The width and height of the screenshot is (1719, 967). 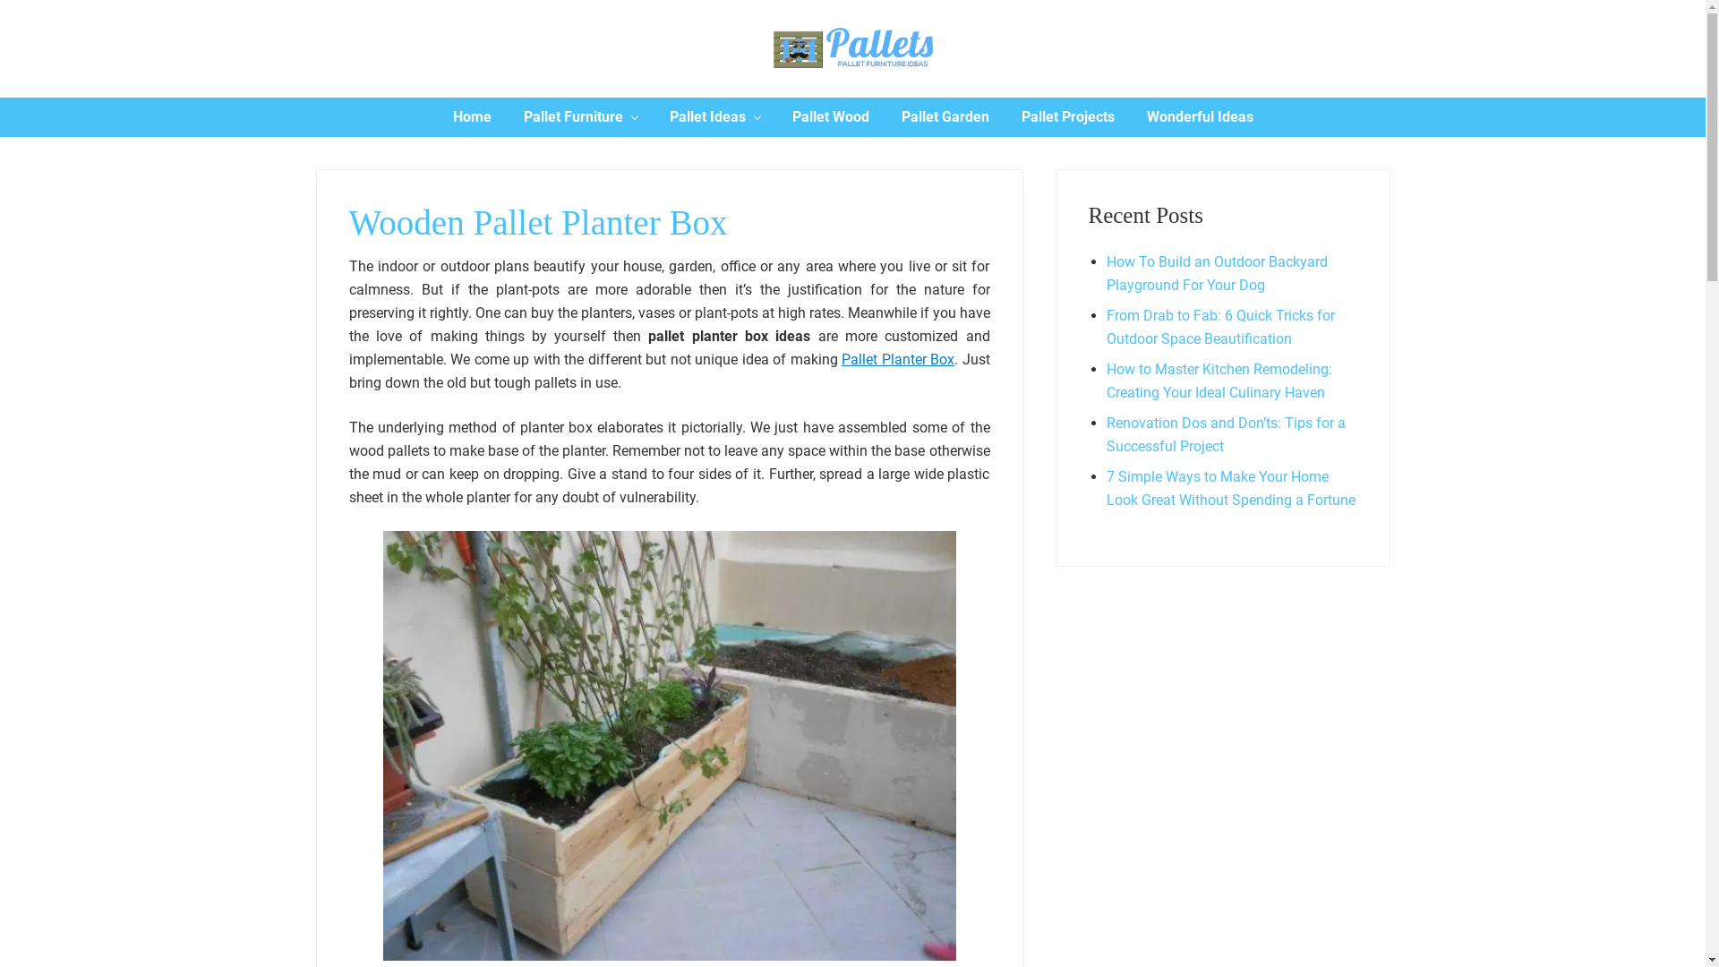 What do you see at coordinates (898, 360) in the screenshot?
I see `Pallet Planter Box` at bounding box center [898, 360].